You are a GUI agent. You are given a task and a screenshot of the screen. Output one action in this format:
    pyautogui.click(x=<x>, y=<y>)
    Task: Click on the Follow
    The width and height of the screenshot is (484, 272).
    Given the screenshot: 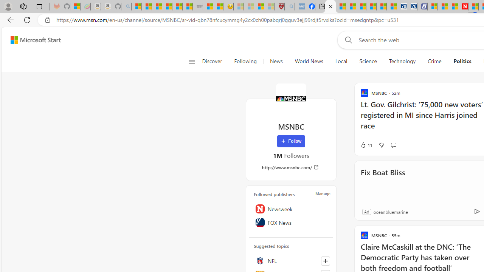 What is the action you would take?
    pyautogui.click(x=291, y=141)
    